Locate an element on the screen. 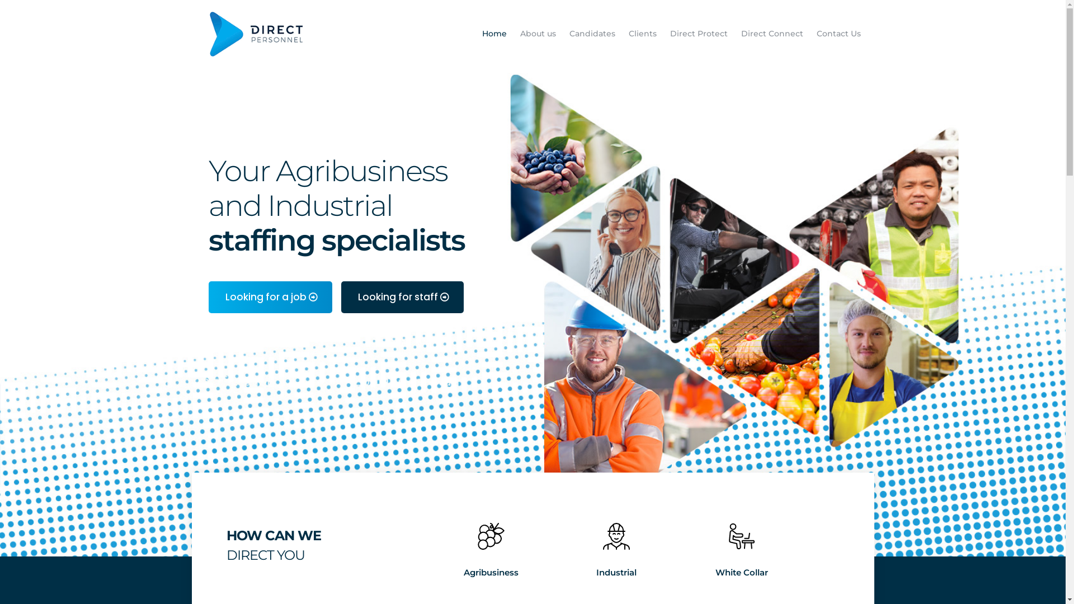 The height and width of the screenshot is (604, 1074). Looking for a job is located at coordinates (270, 298).